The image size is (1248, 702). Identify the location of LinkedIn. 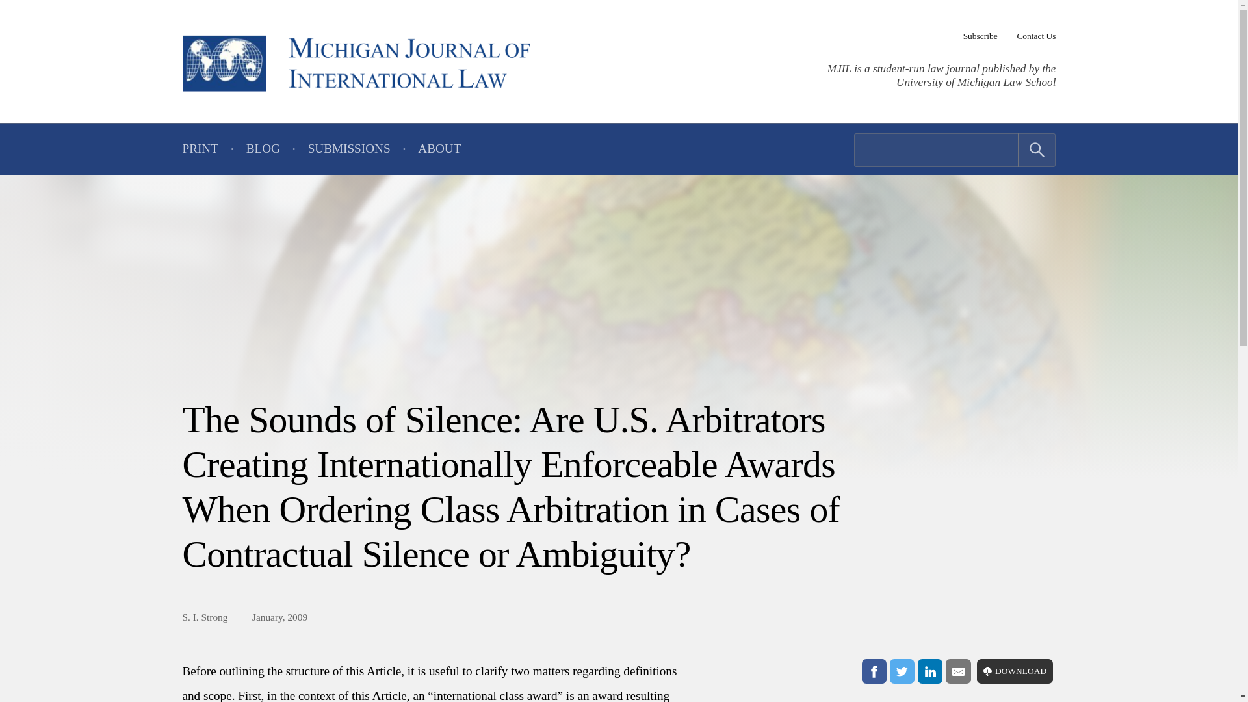
(929, 671).